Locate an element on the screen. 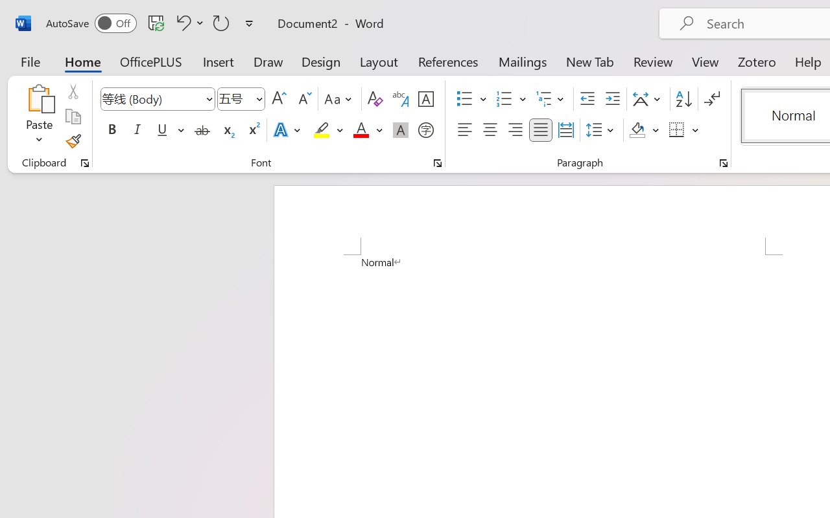  File Tab is located at coordinates (30, 61).